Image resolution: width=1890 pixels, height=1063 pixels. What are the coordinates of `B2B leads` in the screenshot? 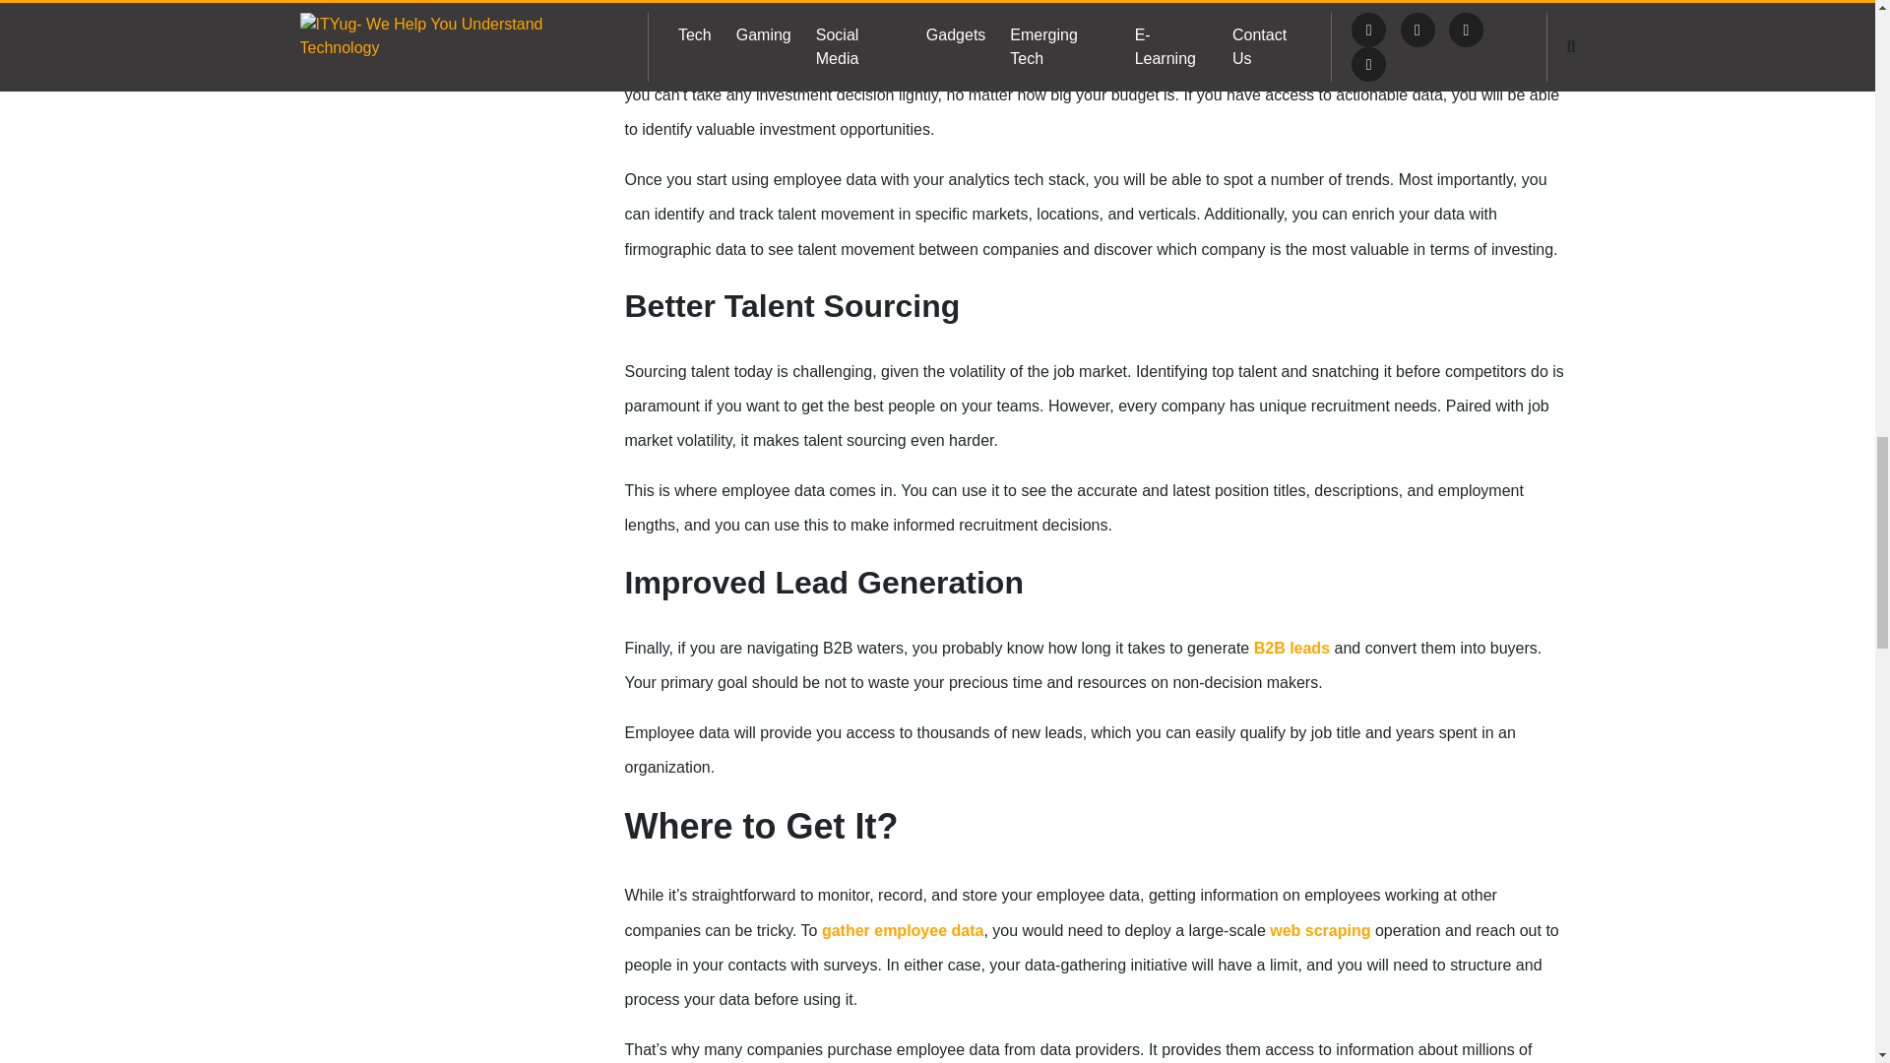 It's located at (1291, 648).